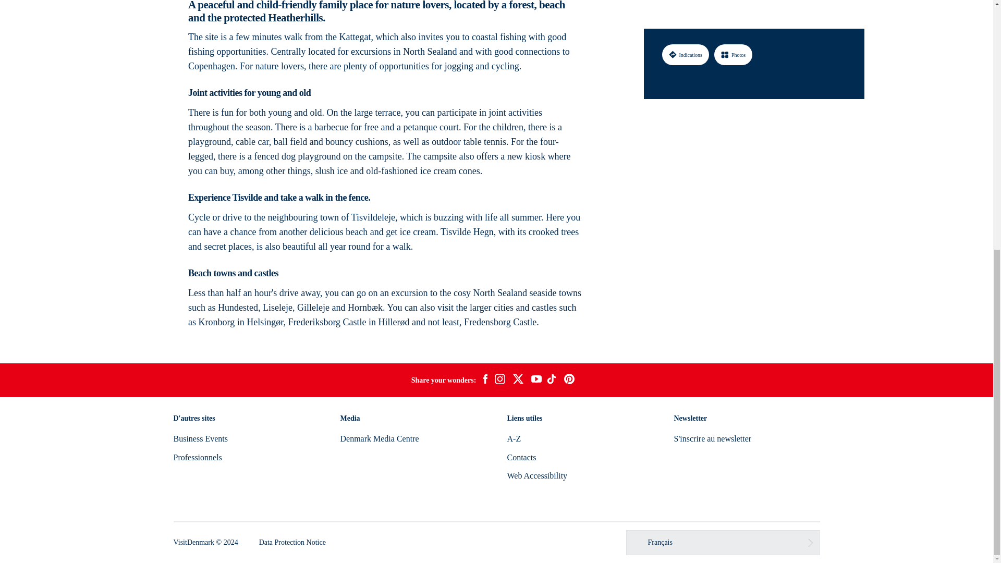 The width and height of the screenshot is (1001, 563). I want to click on tiktok, so click(553, 381).